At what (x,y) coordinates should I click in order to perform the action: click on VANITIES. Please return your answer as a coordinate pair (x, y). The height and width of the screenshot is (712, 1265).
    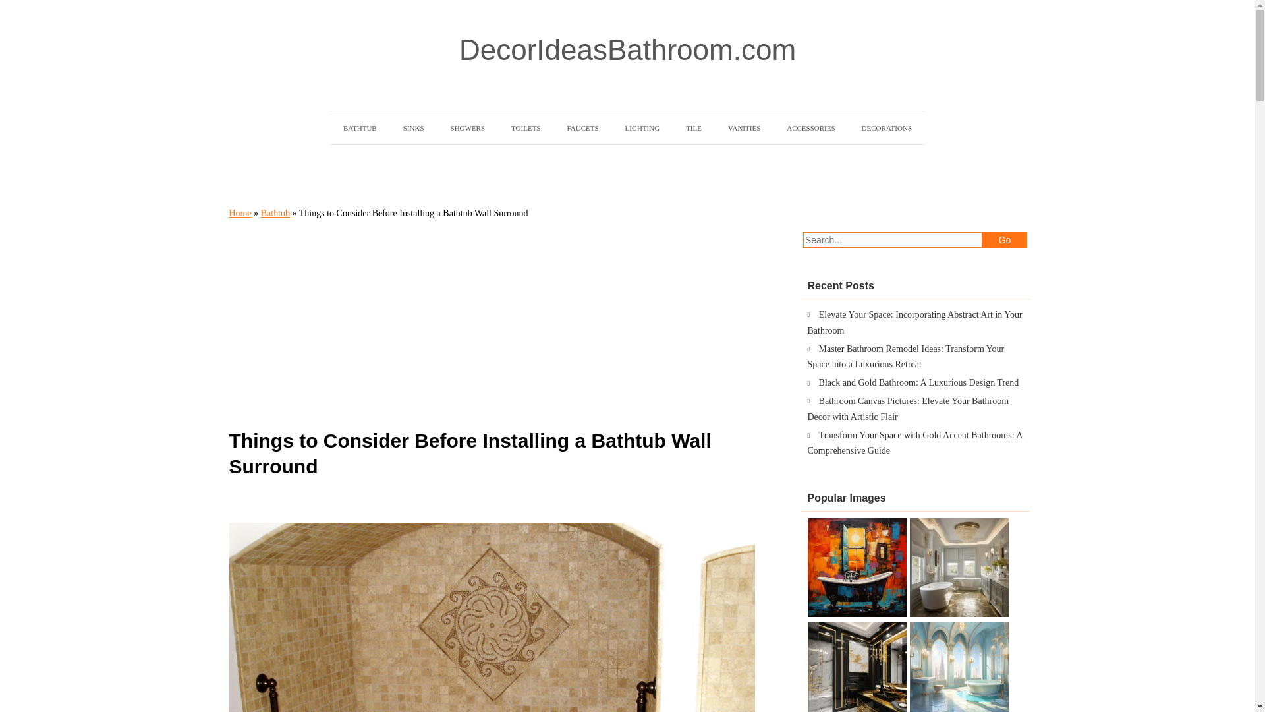
    Looking at the image, I should click on (743, 128).